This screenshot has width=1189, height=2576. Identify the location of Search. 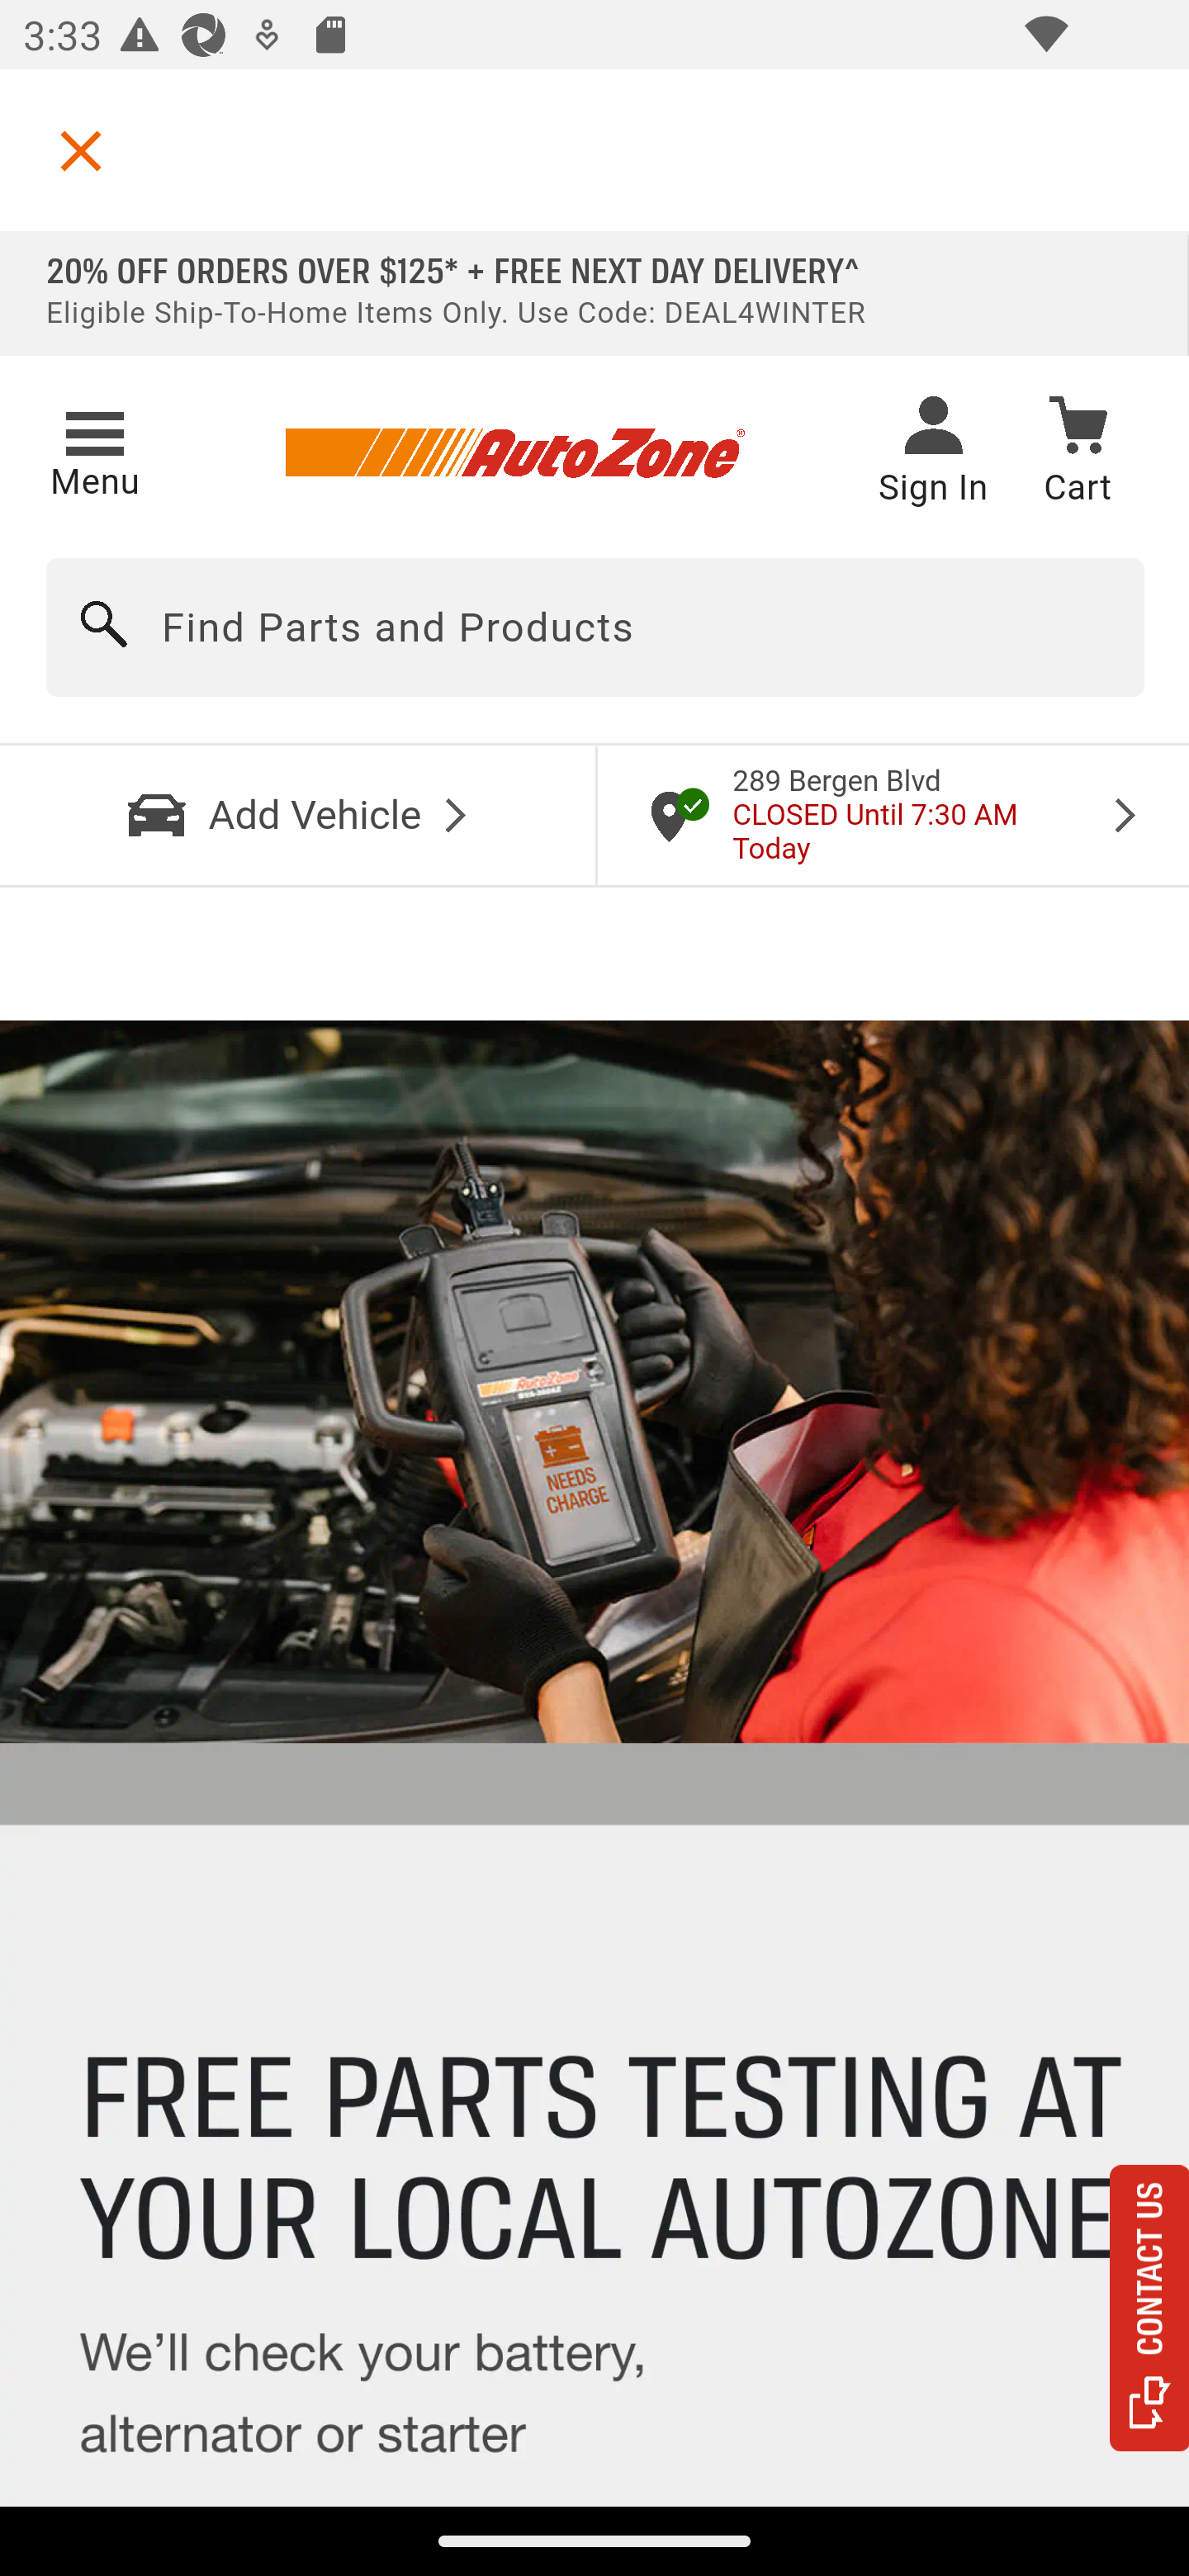
(105, 628).